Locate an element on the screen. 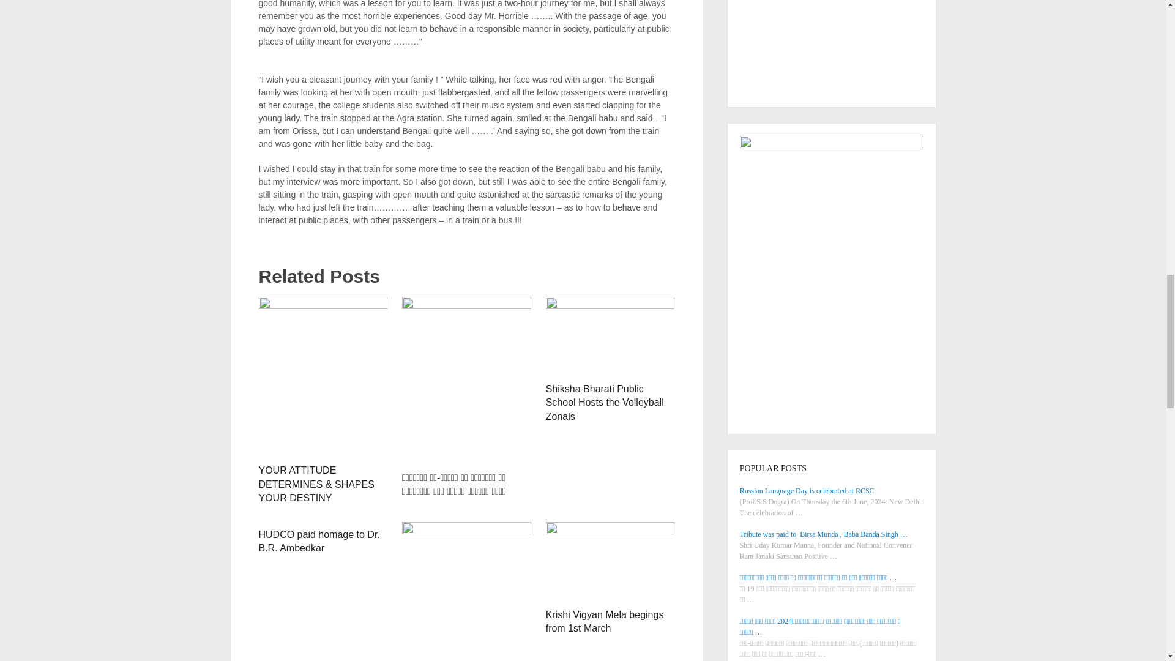  Shiksha Bharati Public School Hosts the Volleyball Zonals is located at coordinates (610, 336).